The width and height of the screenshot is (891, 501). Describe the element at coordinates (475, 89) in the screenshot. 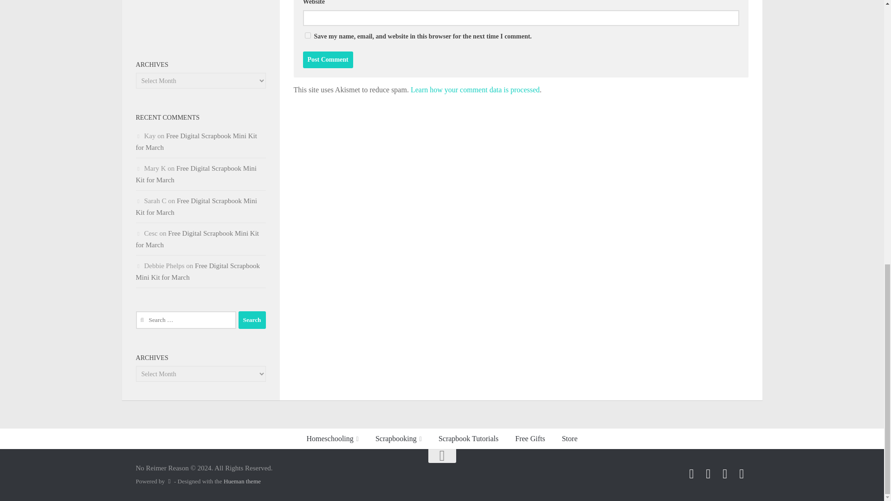

I see `Learn how your comment data is processed` at that location.